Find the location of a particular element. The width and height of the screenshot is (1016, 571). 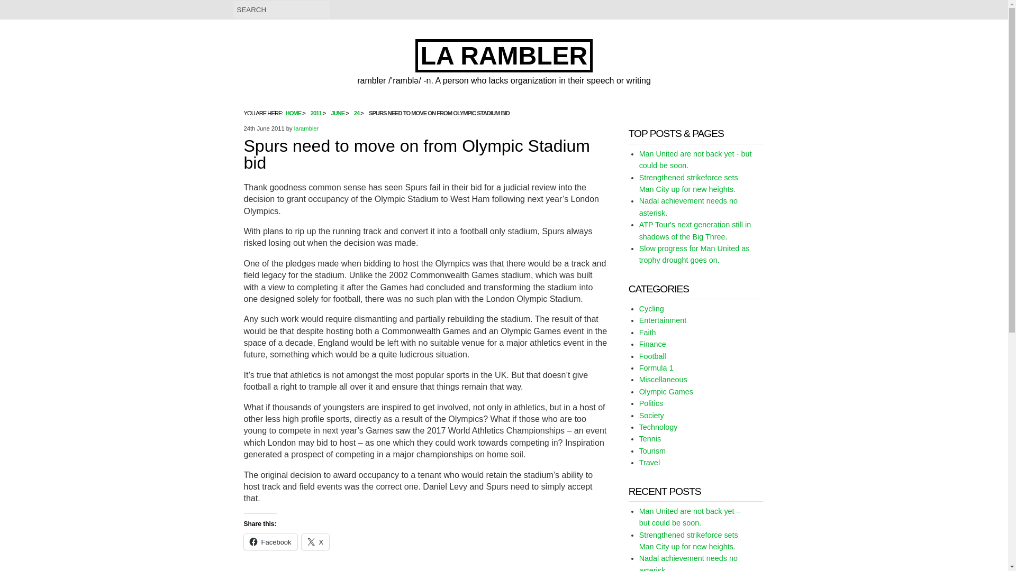

Slow progress for Man United as trophy drought goes on. is located at coordinates (694, 254).